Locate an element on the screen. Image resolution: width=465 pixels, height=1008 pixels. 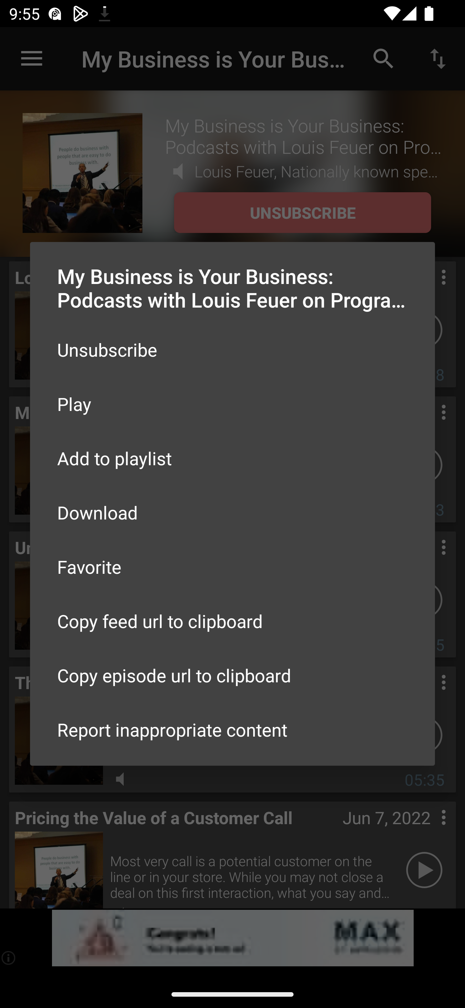
Favorite is located at coordinates (232, 566).